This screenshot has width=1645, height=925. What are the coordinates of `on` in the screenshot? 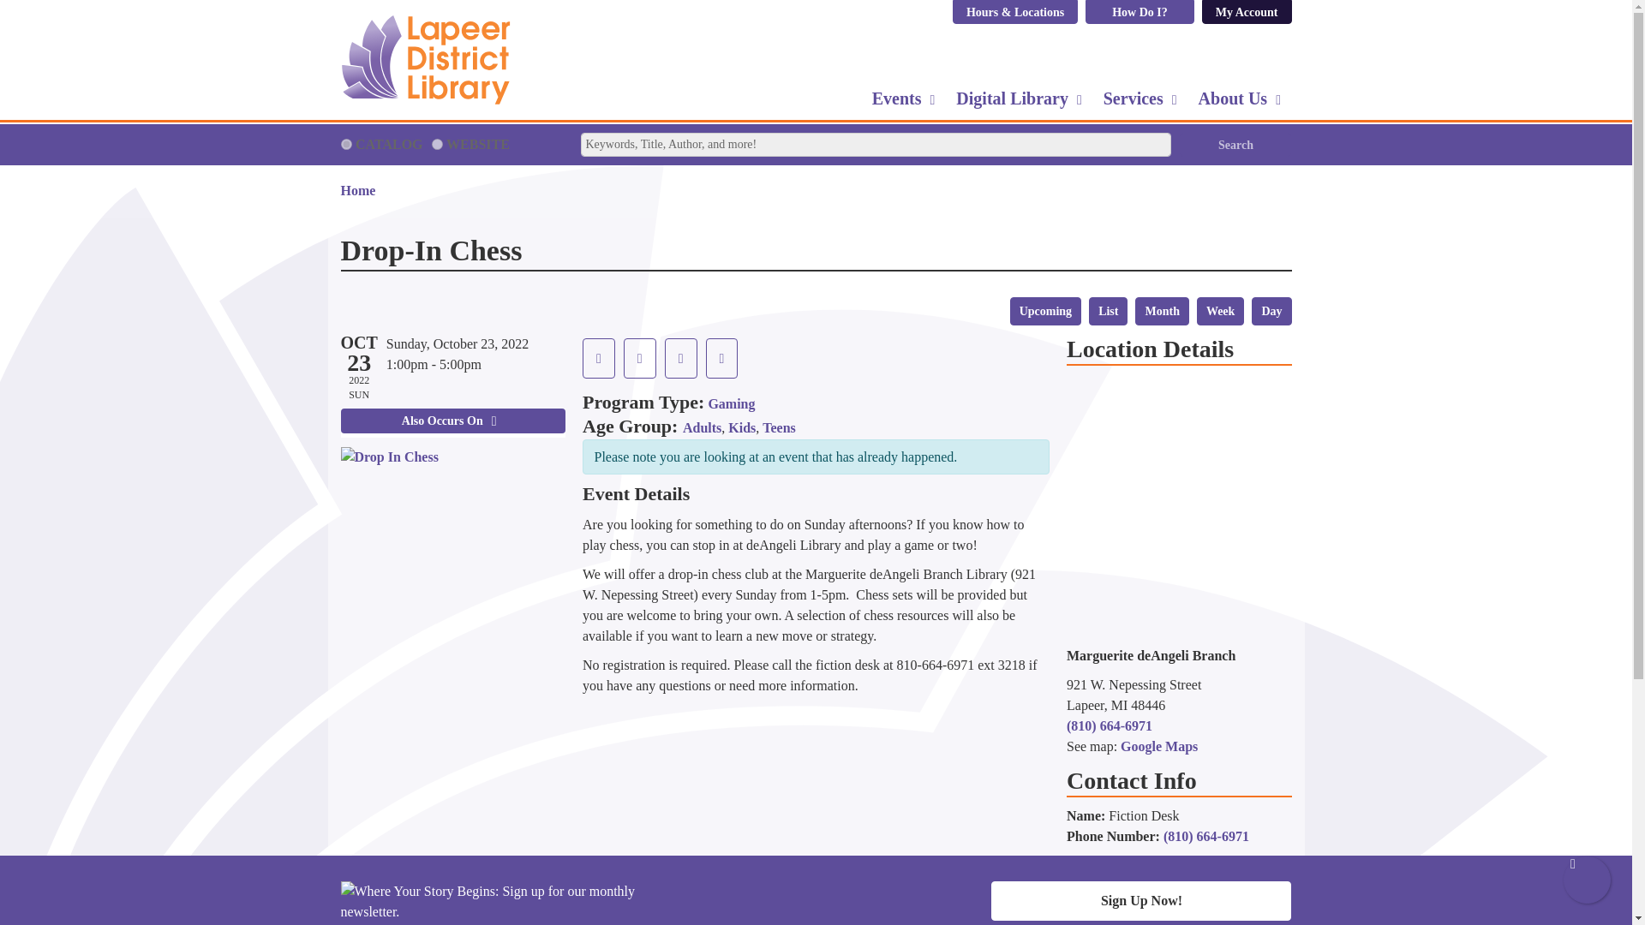 It's located at (437, 144).